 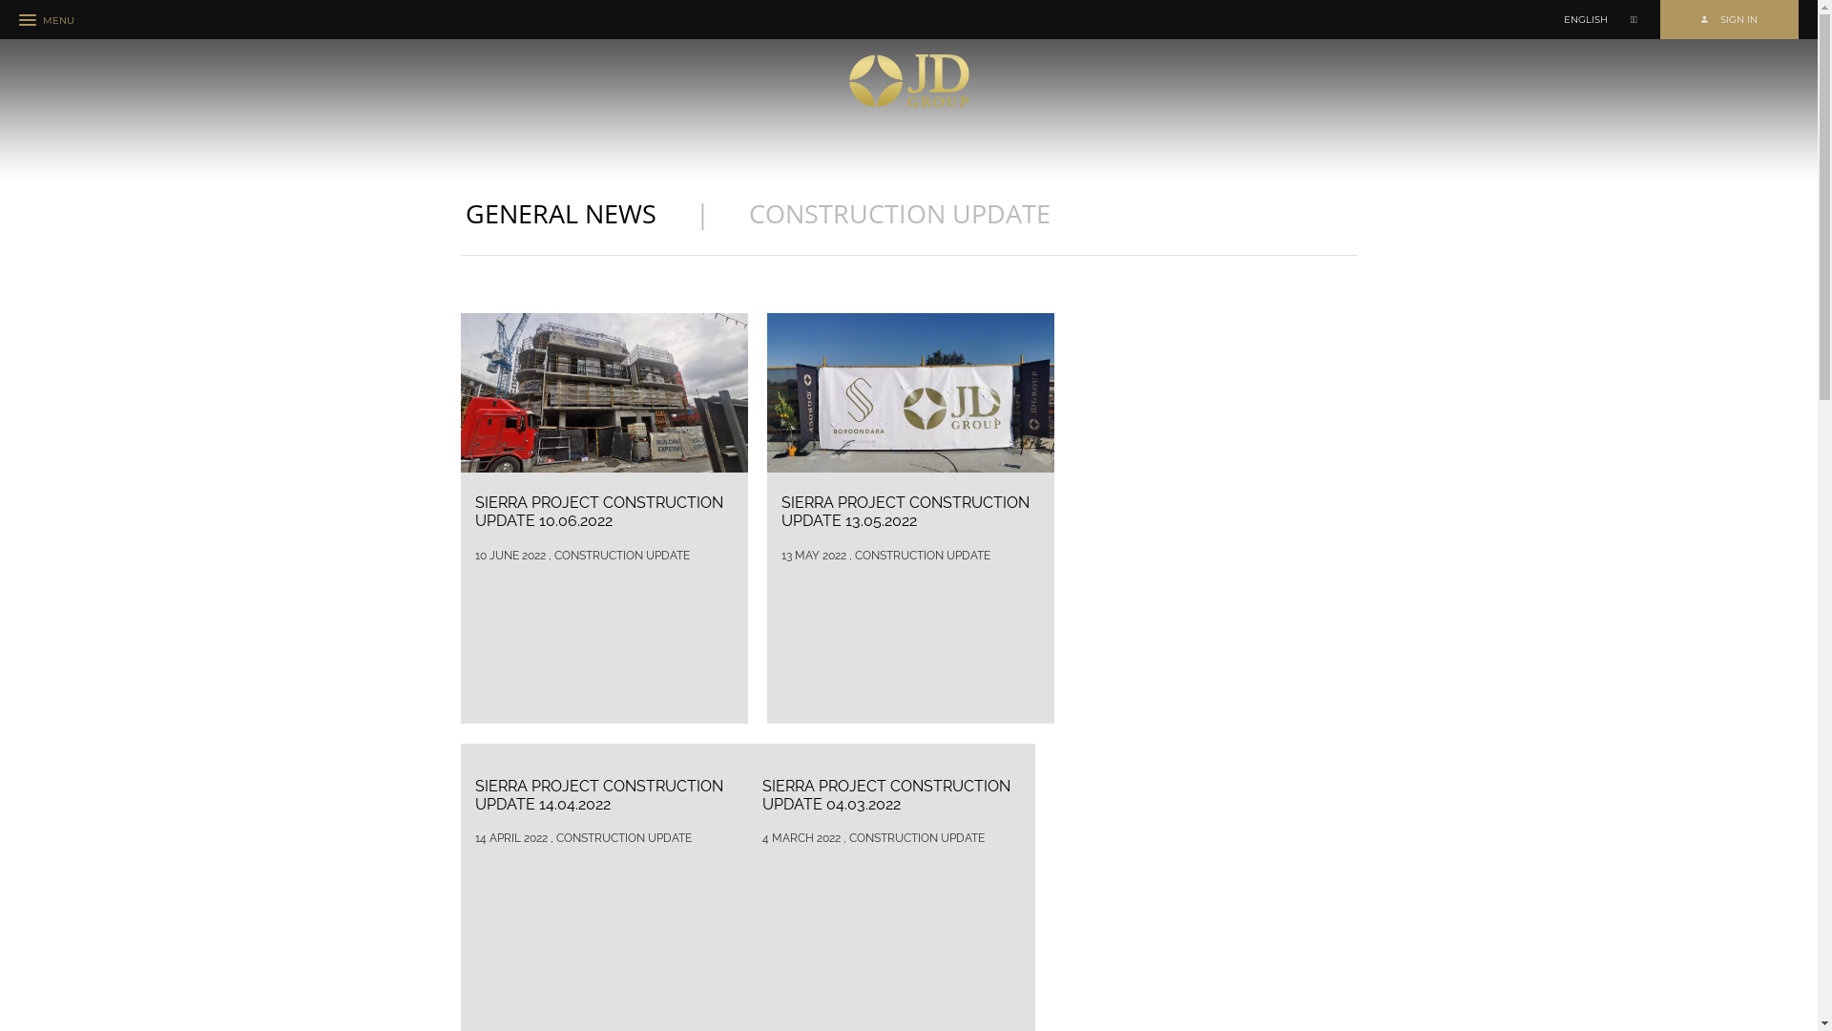 What do you see at coordinates (46, 21) in the screenshot?
I see `MENU` at bounding box center [46, 21].